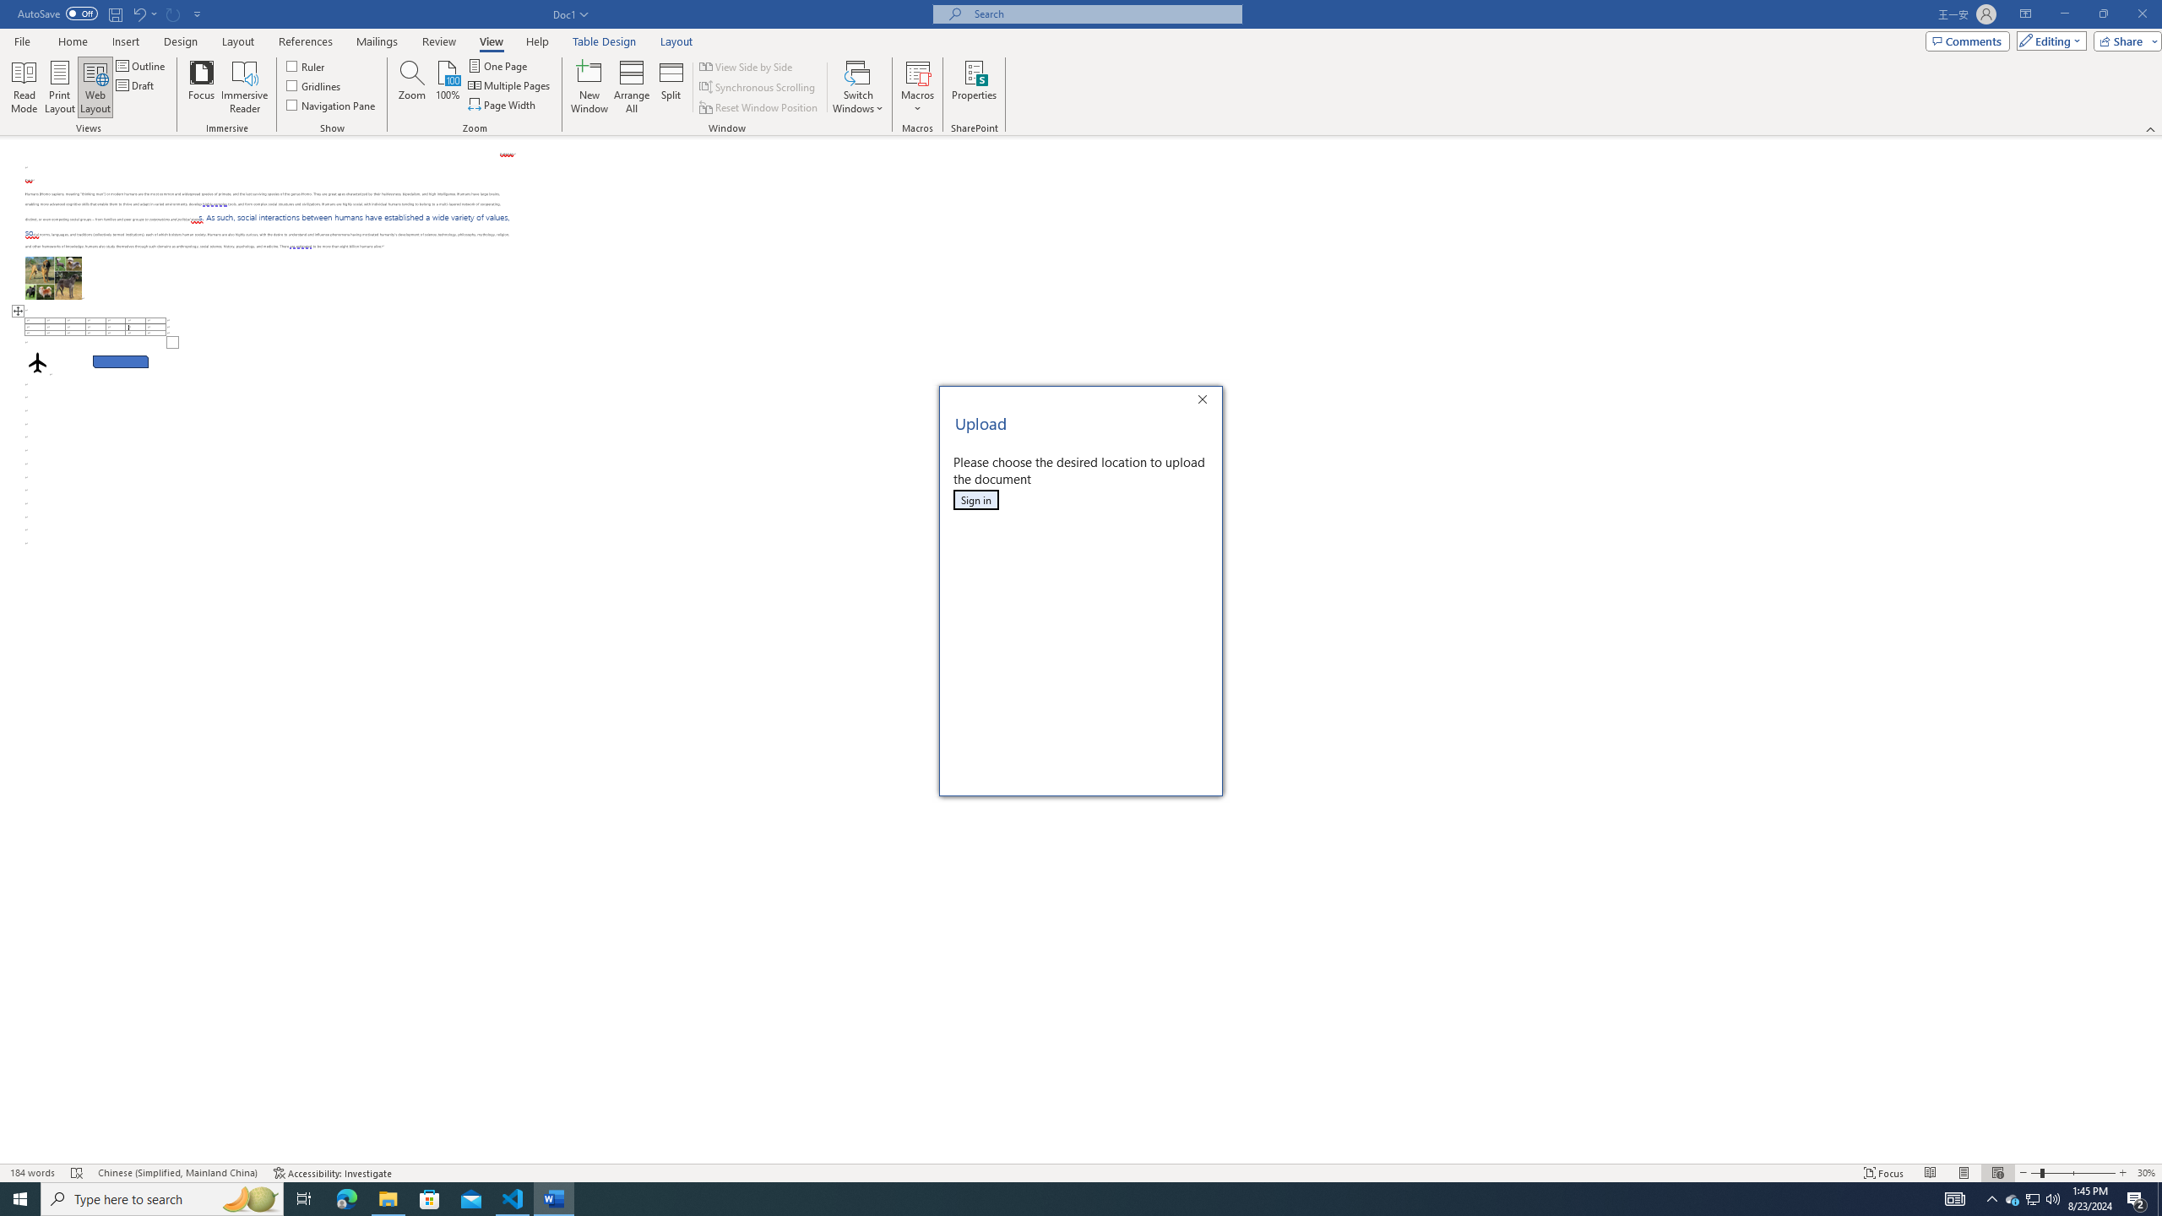  I want to click on New Window, so click(589, 87).